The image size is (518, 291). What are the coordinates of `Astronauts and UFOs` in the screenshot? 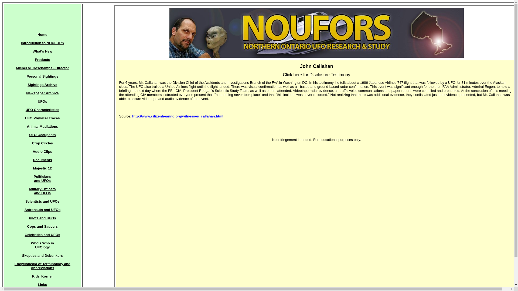 It's located at (42, 51).